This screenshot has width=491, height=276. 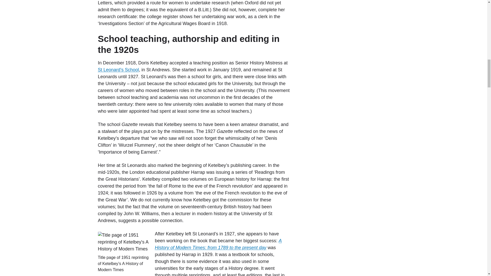 What do you see at coordinates (218, 244) in the screenshot?
I see `A History of Modern Times: from 1789 to the present day` at bounding box center [218, 244].